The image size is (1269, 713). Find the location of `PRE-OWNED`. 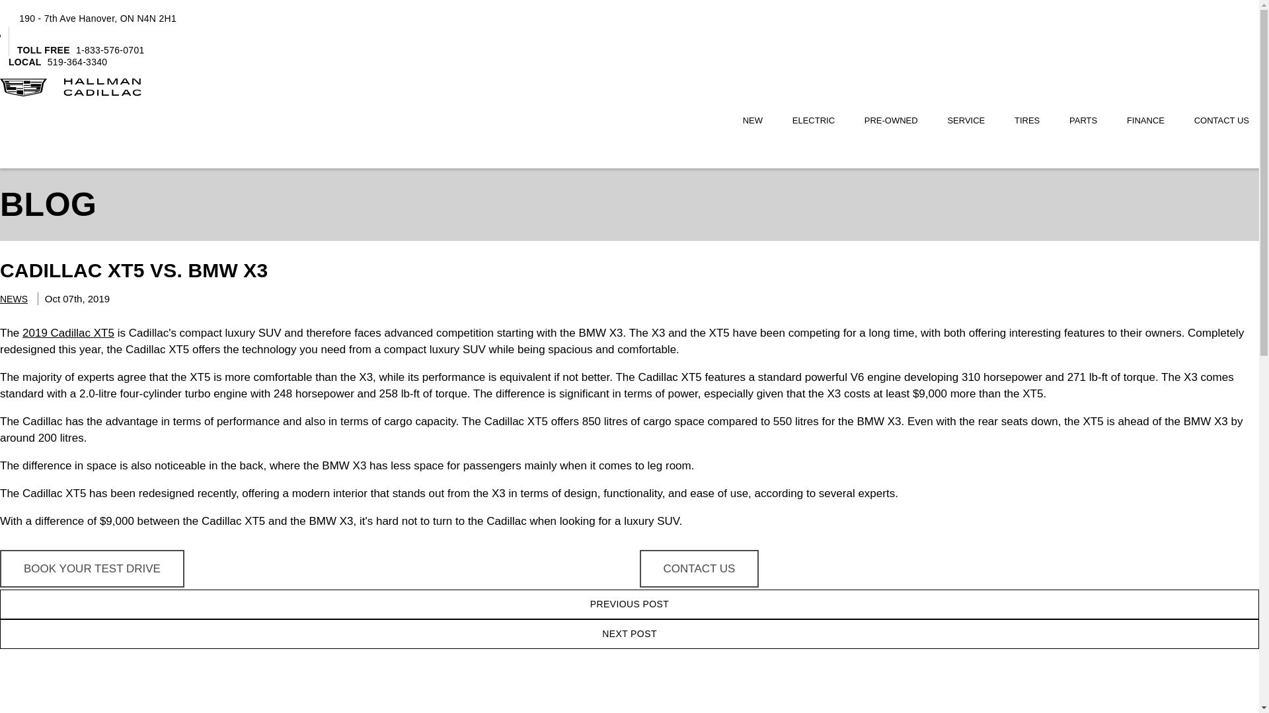

PRE-OWNED is located at coordinates (896, 121).